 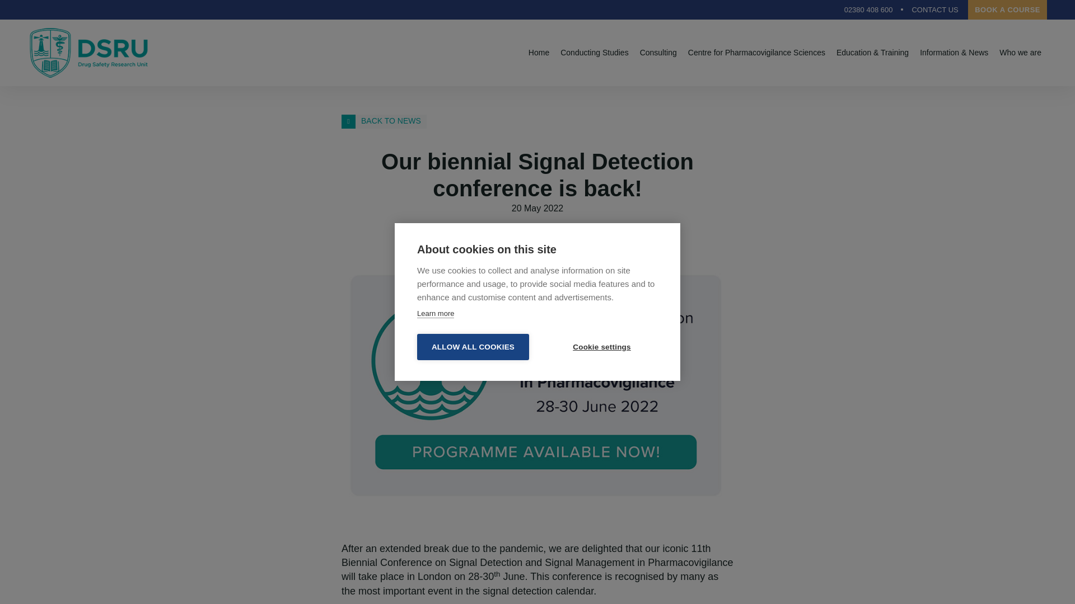 What do you see at coordinates (757, 53) in the screenshot?
I see `Centre for Pharmacovigilance Sciences` at bounding box center [757, 53].